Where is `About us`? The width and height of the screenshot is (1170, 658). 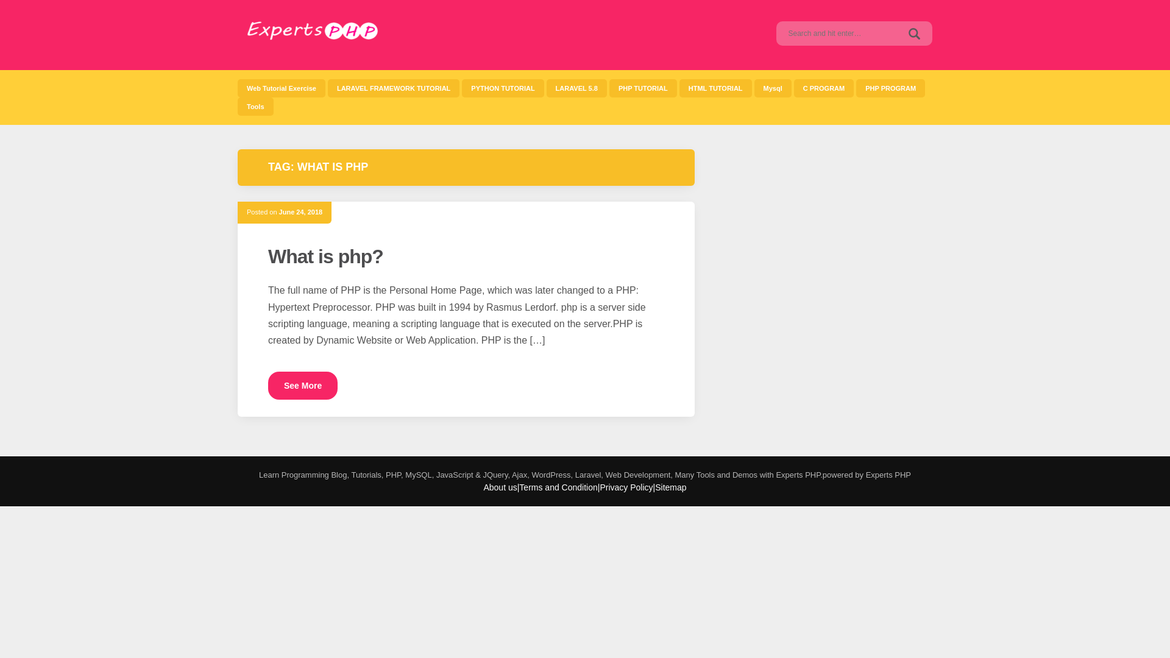 About us is located at coordinates (500, 487).